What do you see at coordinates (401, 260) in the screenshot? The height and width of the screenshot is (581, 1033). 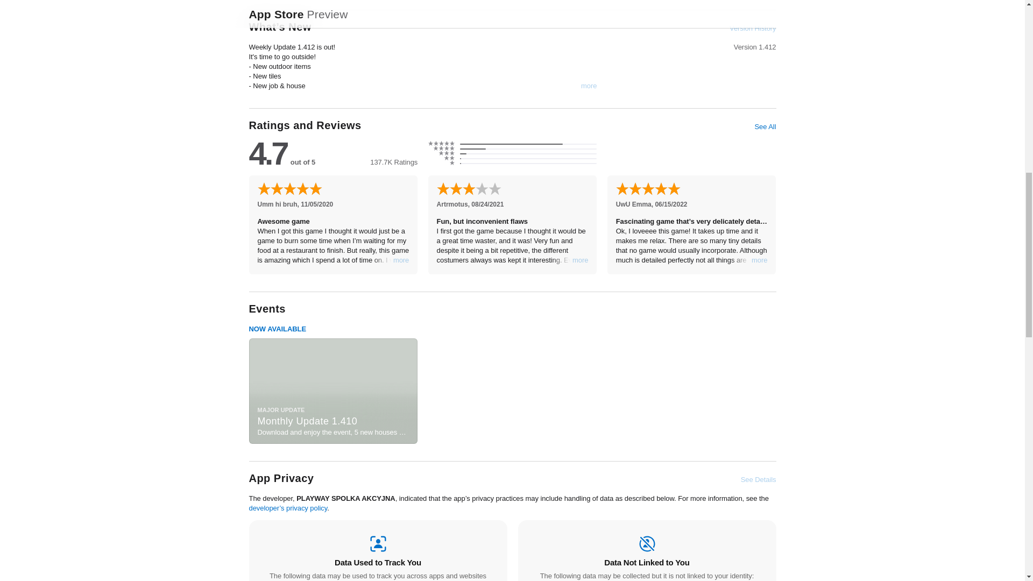 I see `more` at bounding box center [401, 260].